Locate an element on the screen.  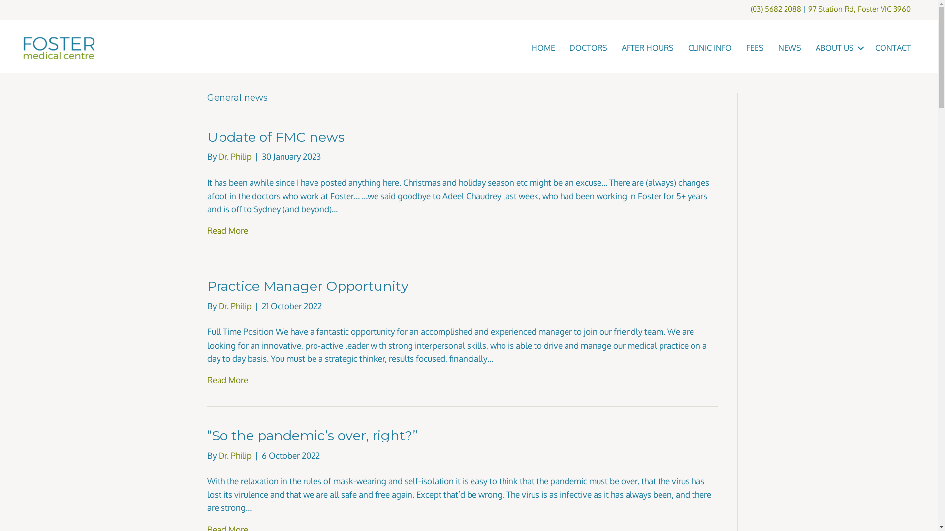
CLINIC INFO is located at coordinates (710, 48).